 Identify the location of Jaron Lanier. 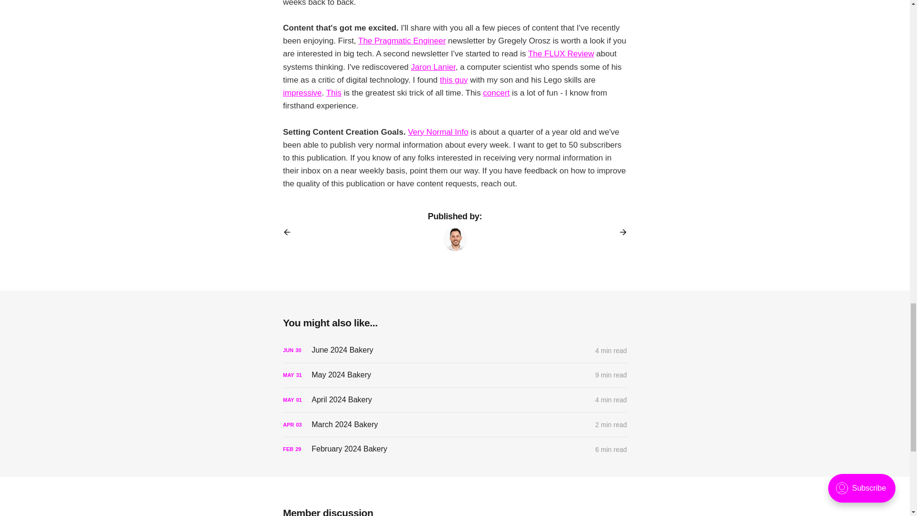
(433, 67).